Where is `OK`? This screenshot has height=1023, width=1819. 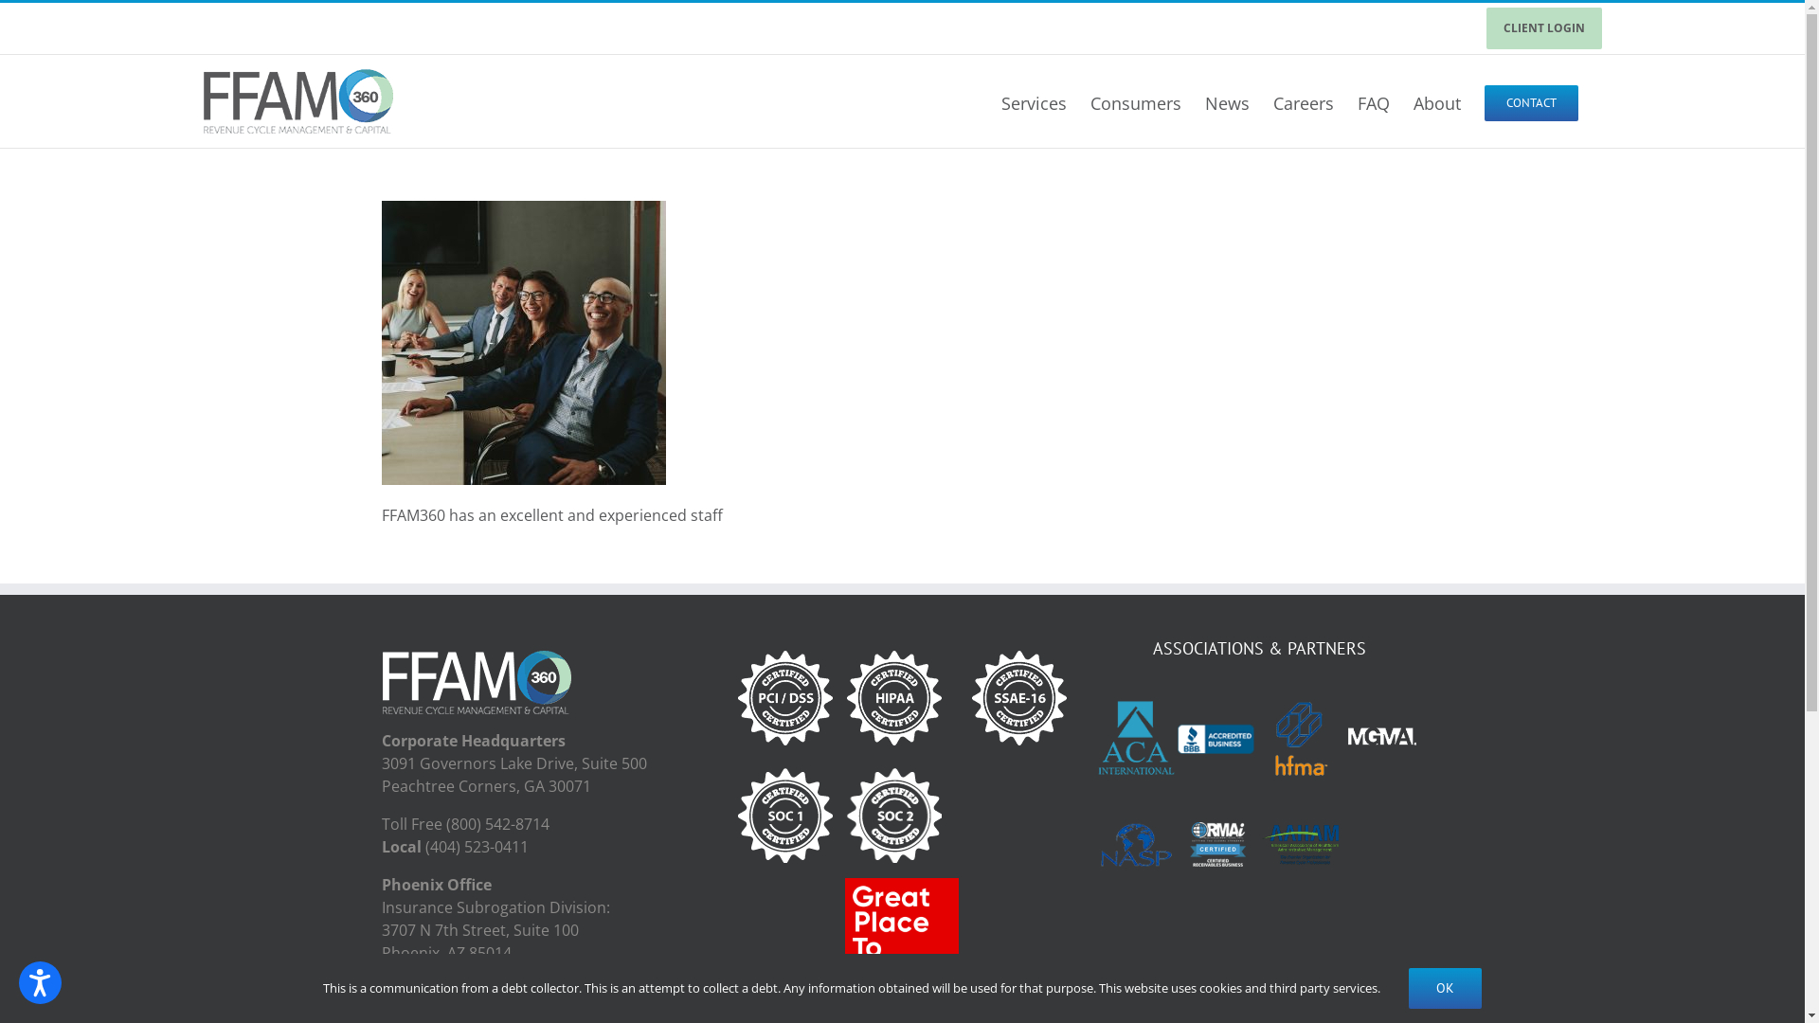 OK is located at coordinates (1446, 989).